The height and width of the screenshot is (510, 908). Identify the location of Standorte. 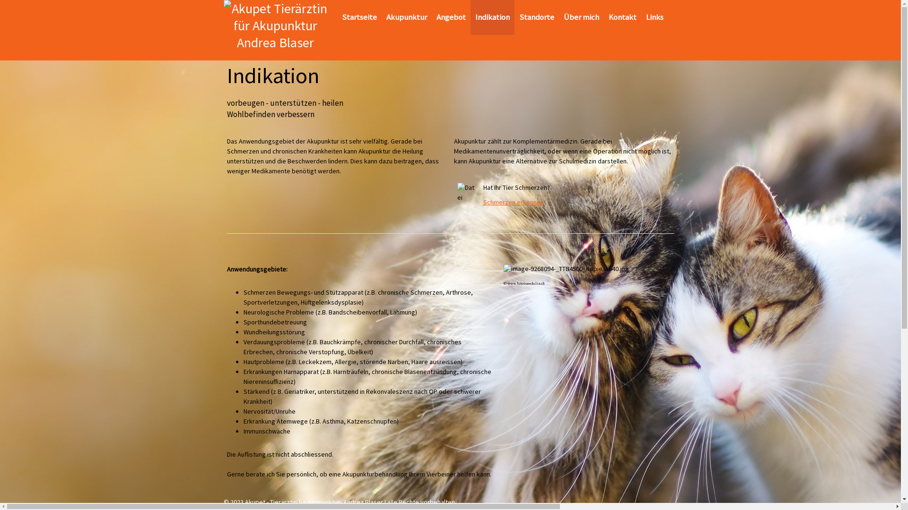
(537, 17).